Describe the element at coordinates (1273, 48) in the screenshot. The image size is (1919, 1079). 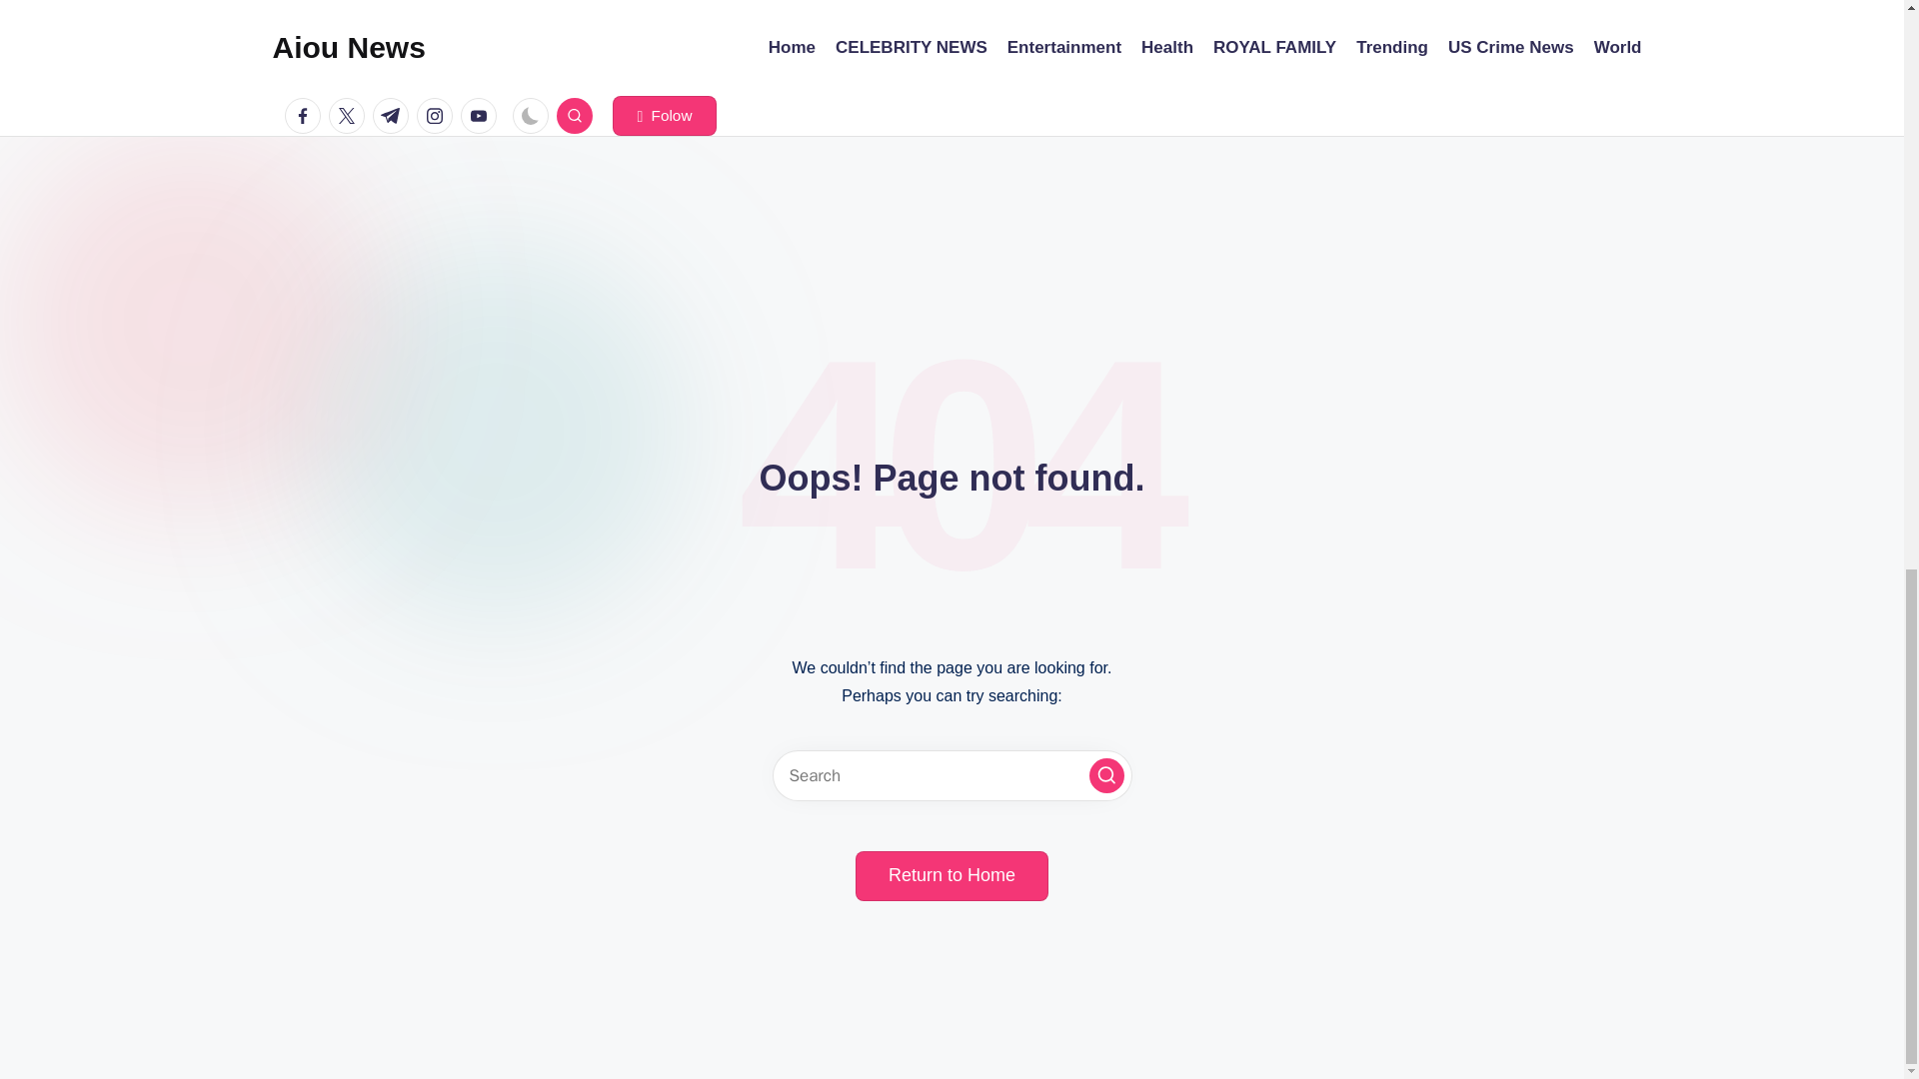
I see `ROYAL FAMILY` at that location.